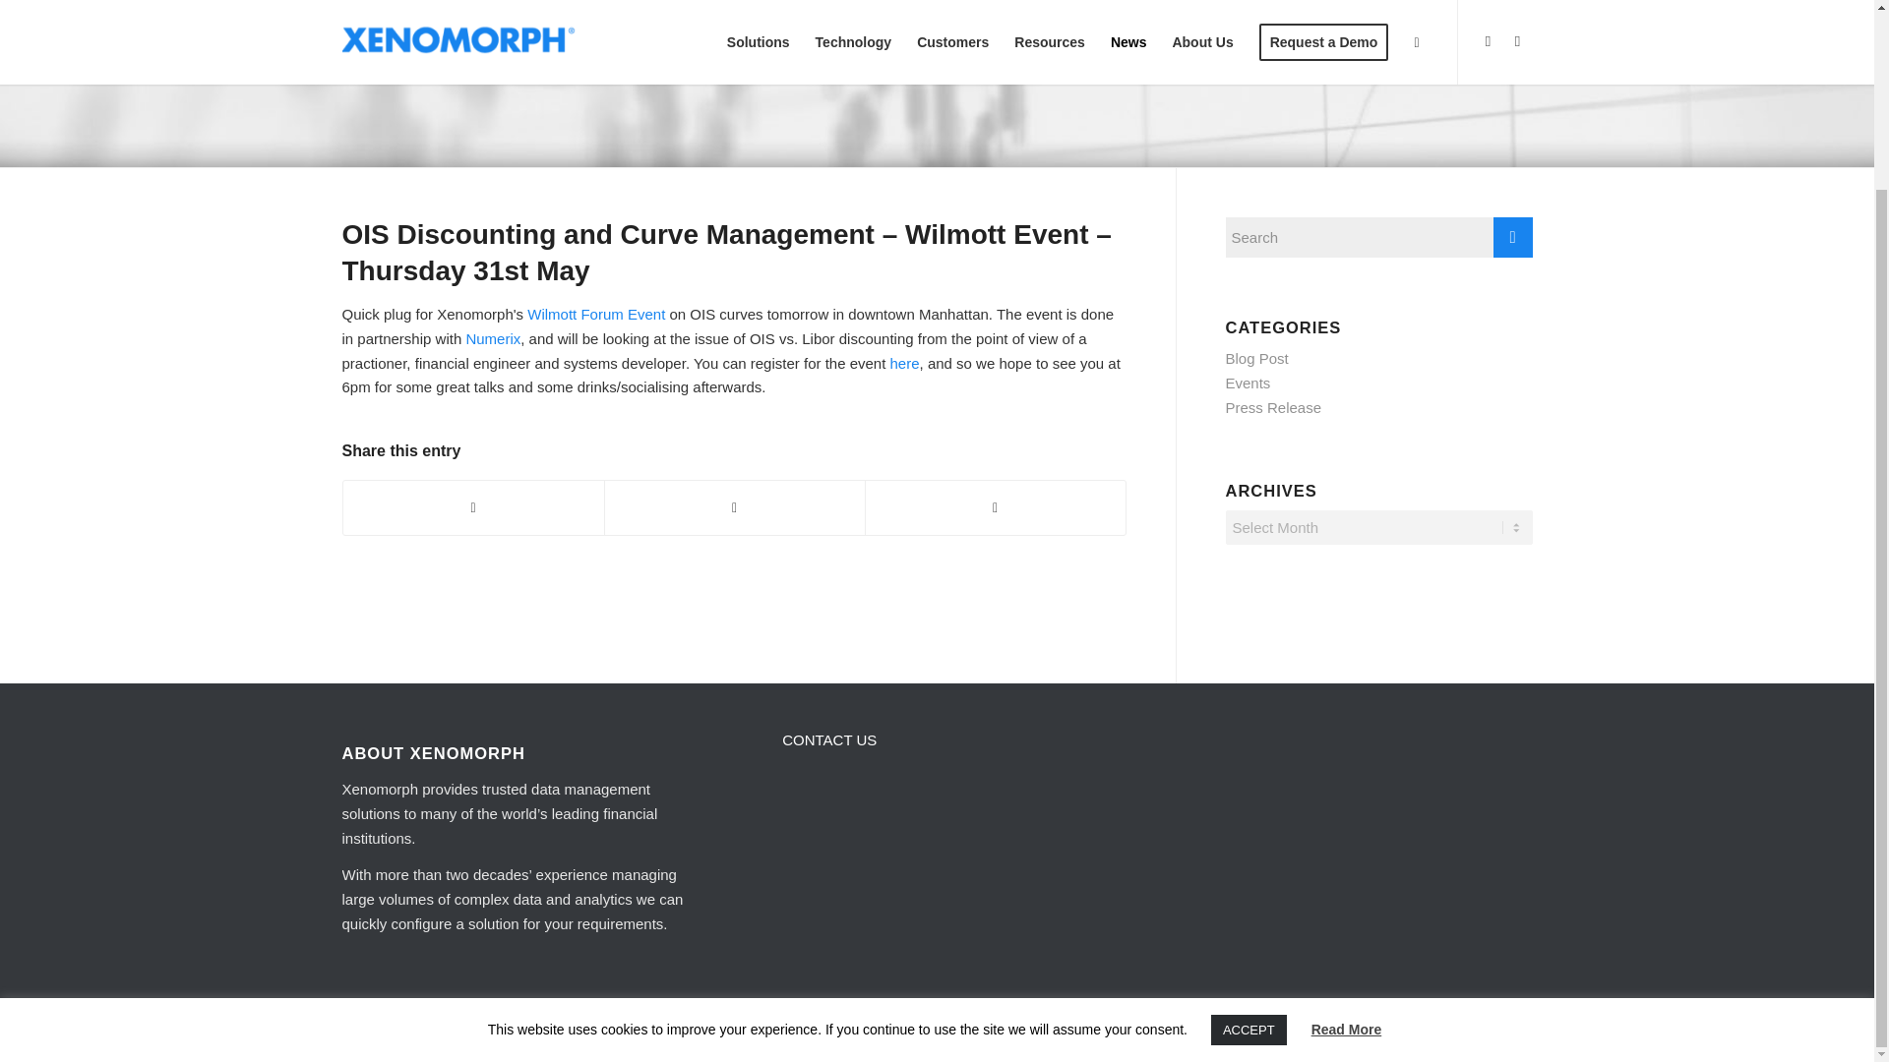  I want to click on Read More, so click(1346, 811).